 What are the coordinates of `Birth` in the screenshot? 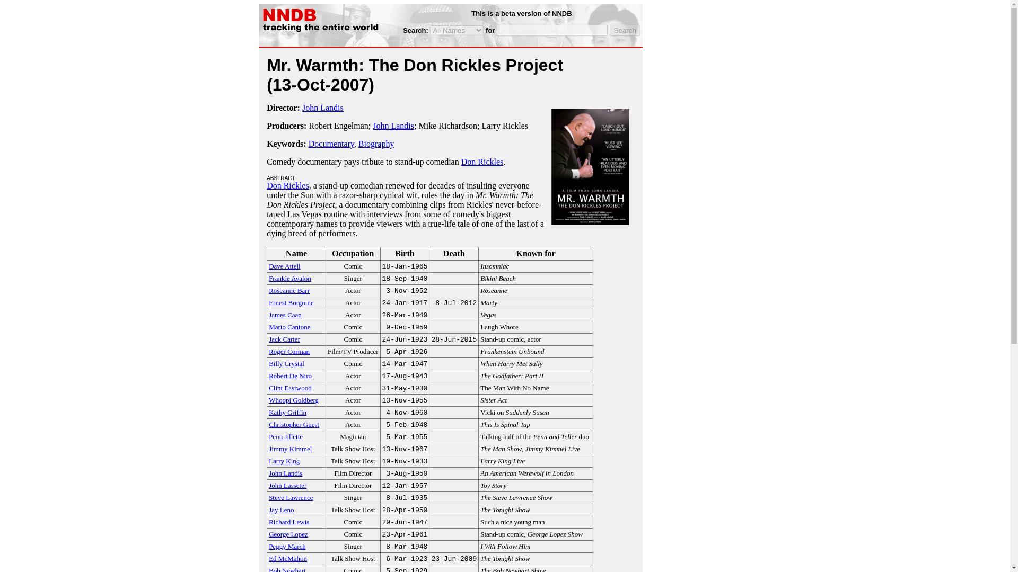 It's located at (405, 253).